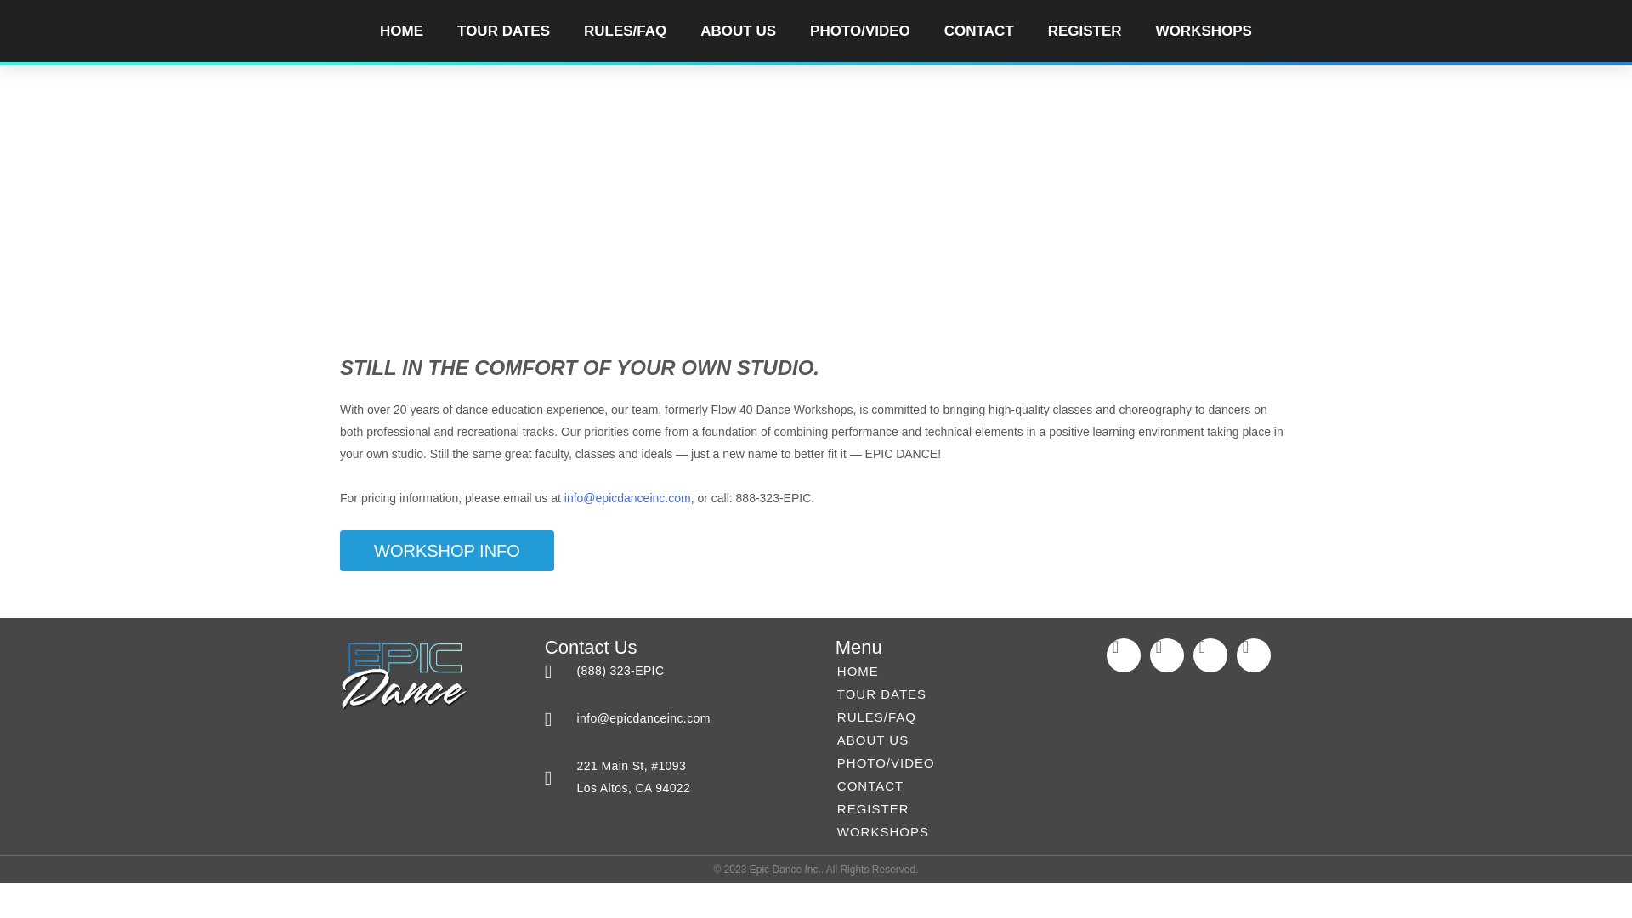 Image resolution: width=1632 pixels, height=918 pixels. What do you see at coordinates (1204, 31) in the screenshot?
I see `WORKSHOPS` at bounding box center [1204, 31].